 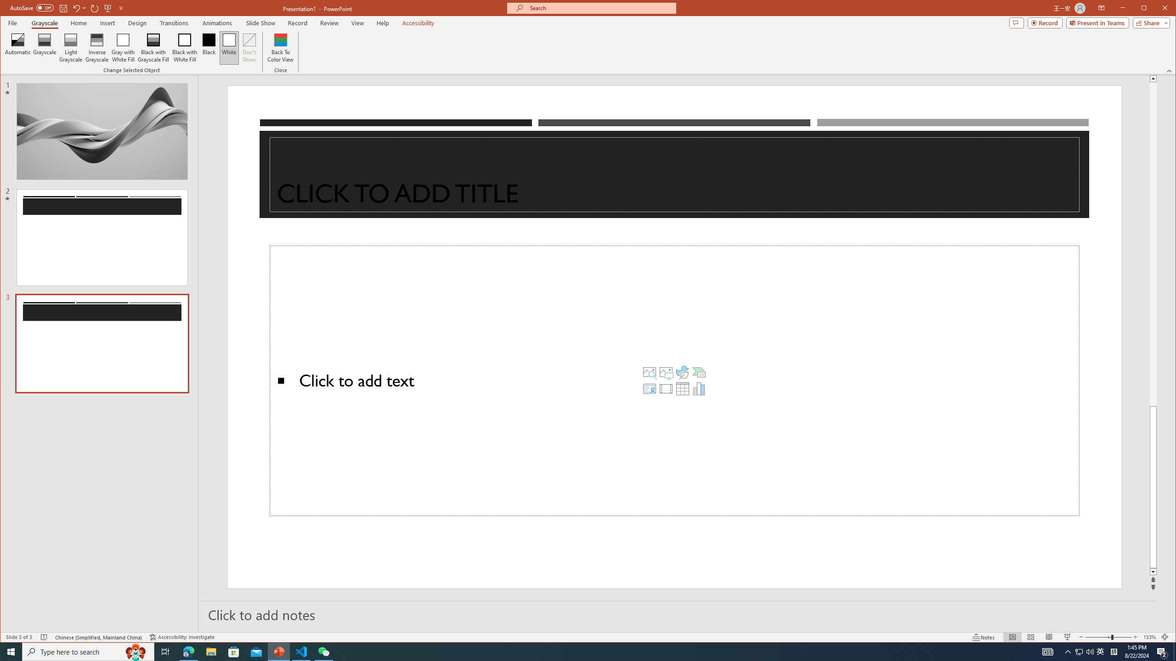 I want to click on Insert Table, so click(x=683, y=388).